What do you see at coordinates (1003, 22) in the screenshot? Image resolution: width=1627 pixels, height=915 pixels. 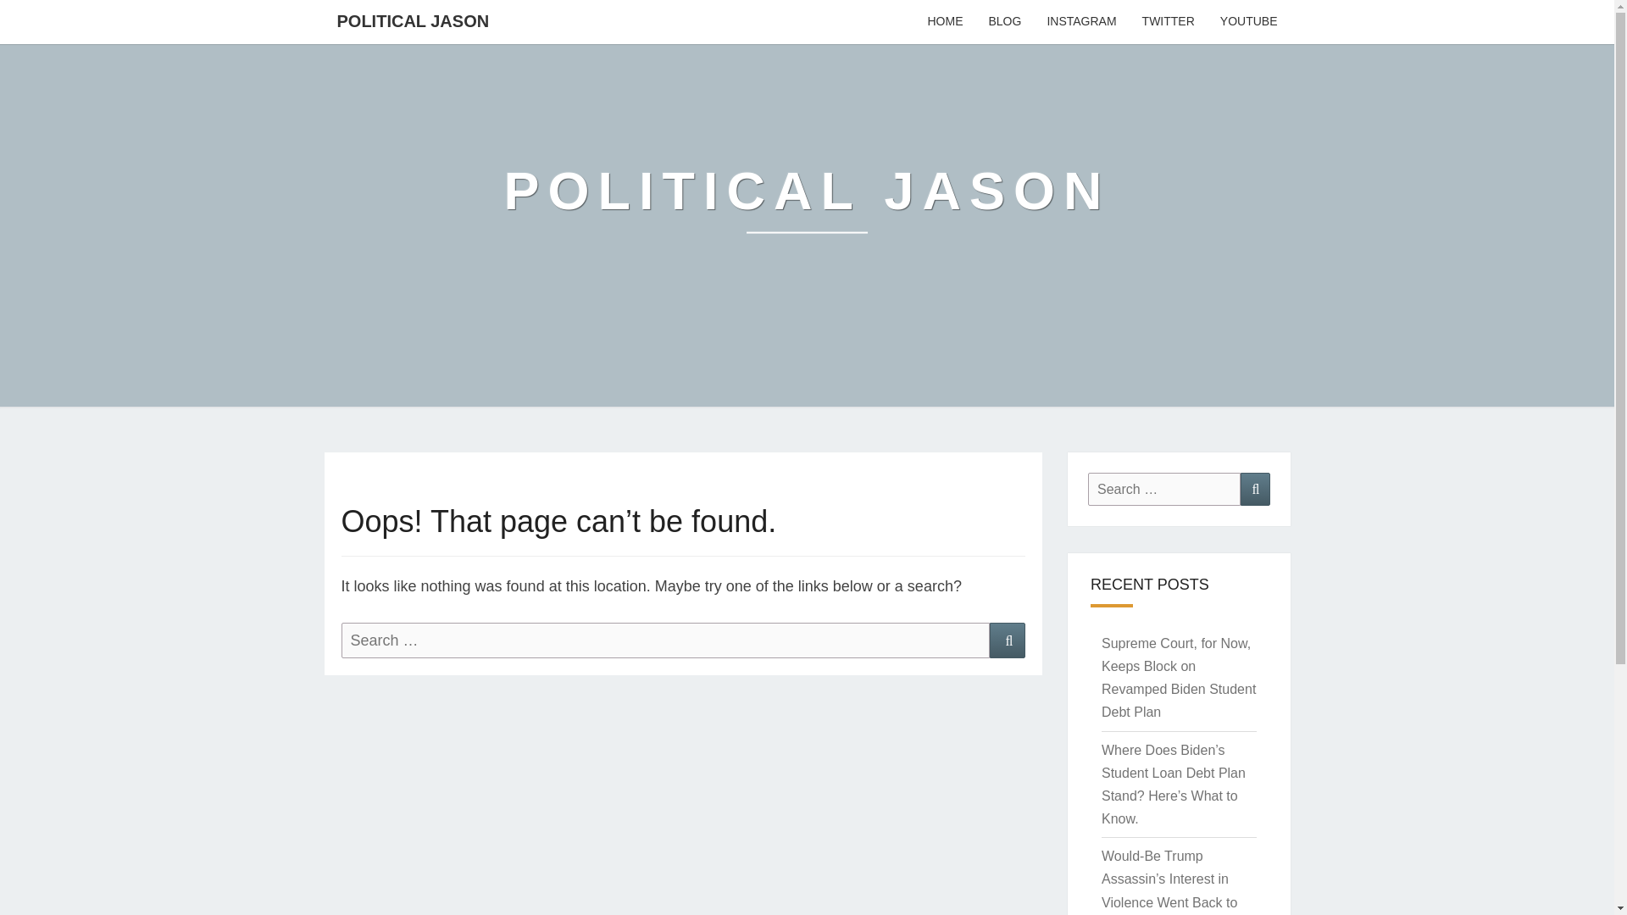 I see `BLOG` at bounding box center [1003, 22].